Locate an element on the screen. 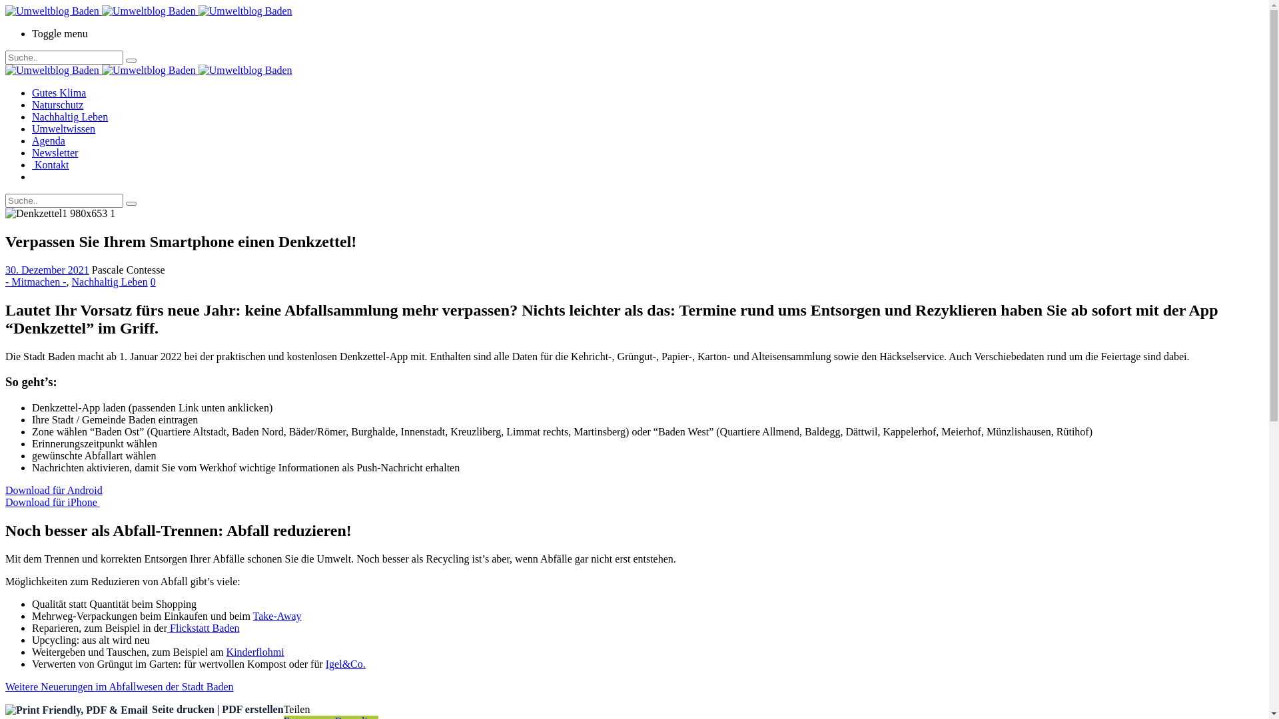 This screenshot has height=719, width=1279. Newsletter is located at coordinates (55, 153).